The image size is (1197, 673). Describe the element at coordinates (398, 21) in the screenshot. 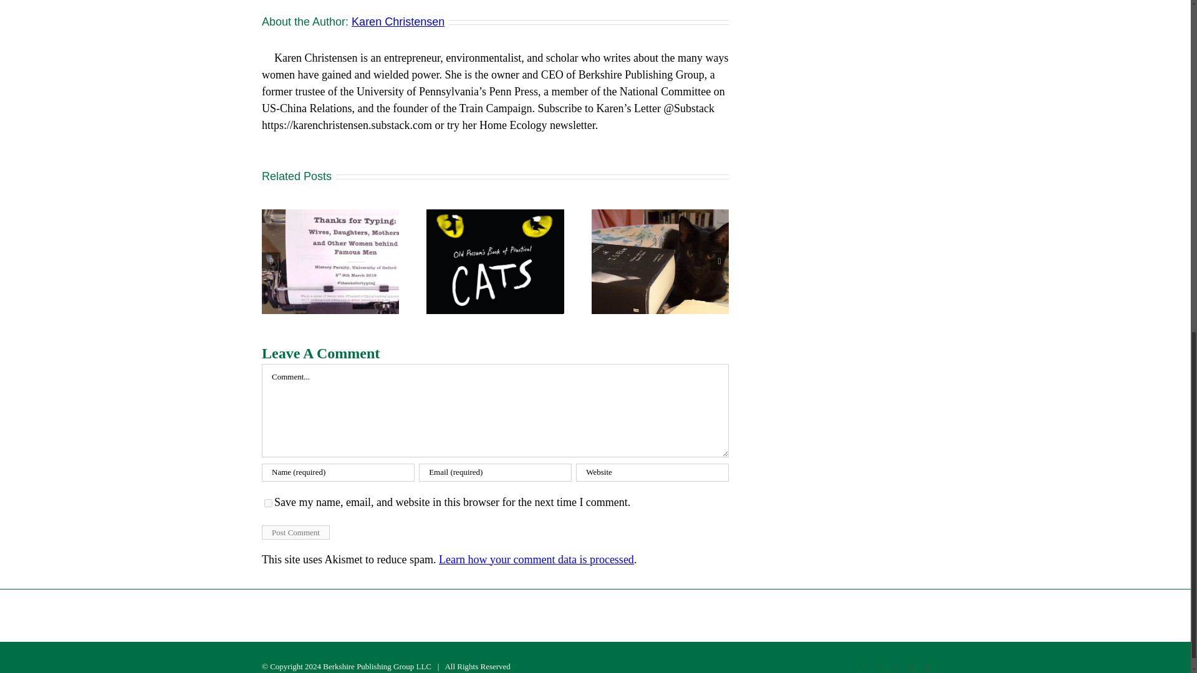

I see `Karen Christensen` at that location.